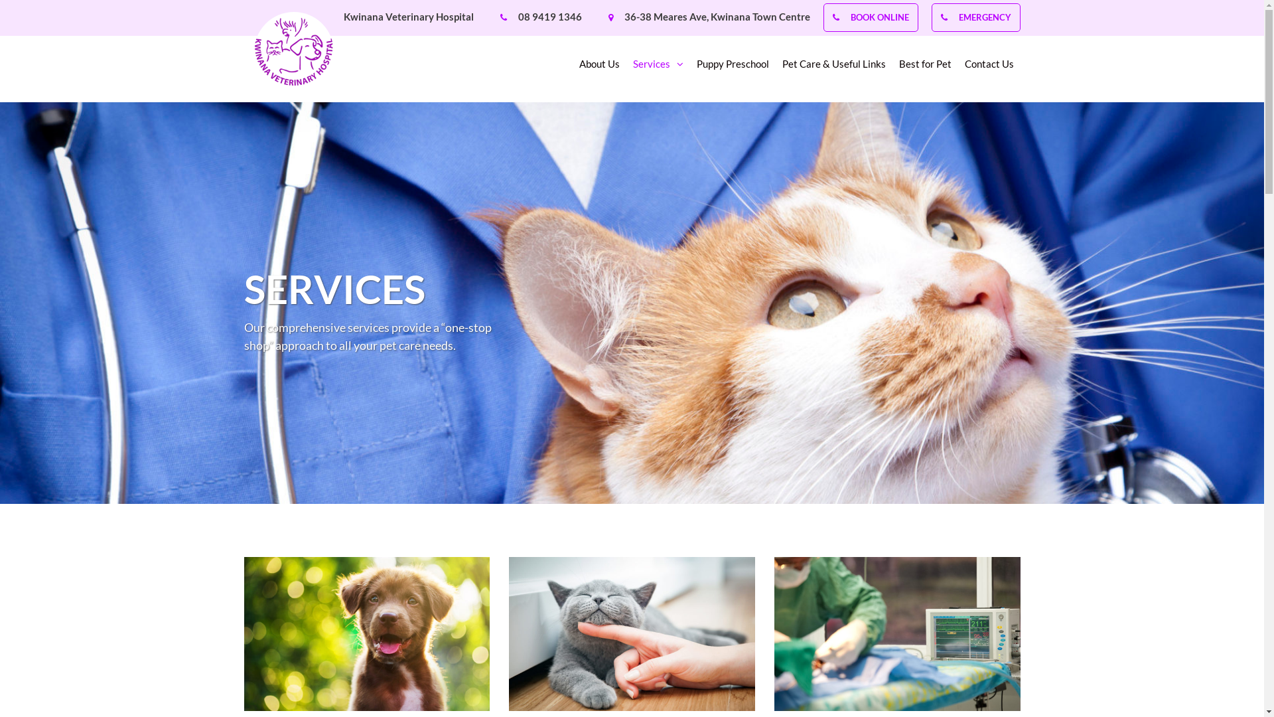 This screenshot has height=717, width=1274. What do you see at coordinates (293, 52) in the screenshot?
I see `Kwinana Veterinary Hospital` at bounding box center [293, 52].